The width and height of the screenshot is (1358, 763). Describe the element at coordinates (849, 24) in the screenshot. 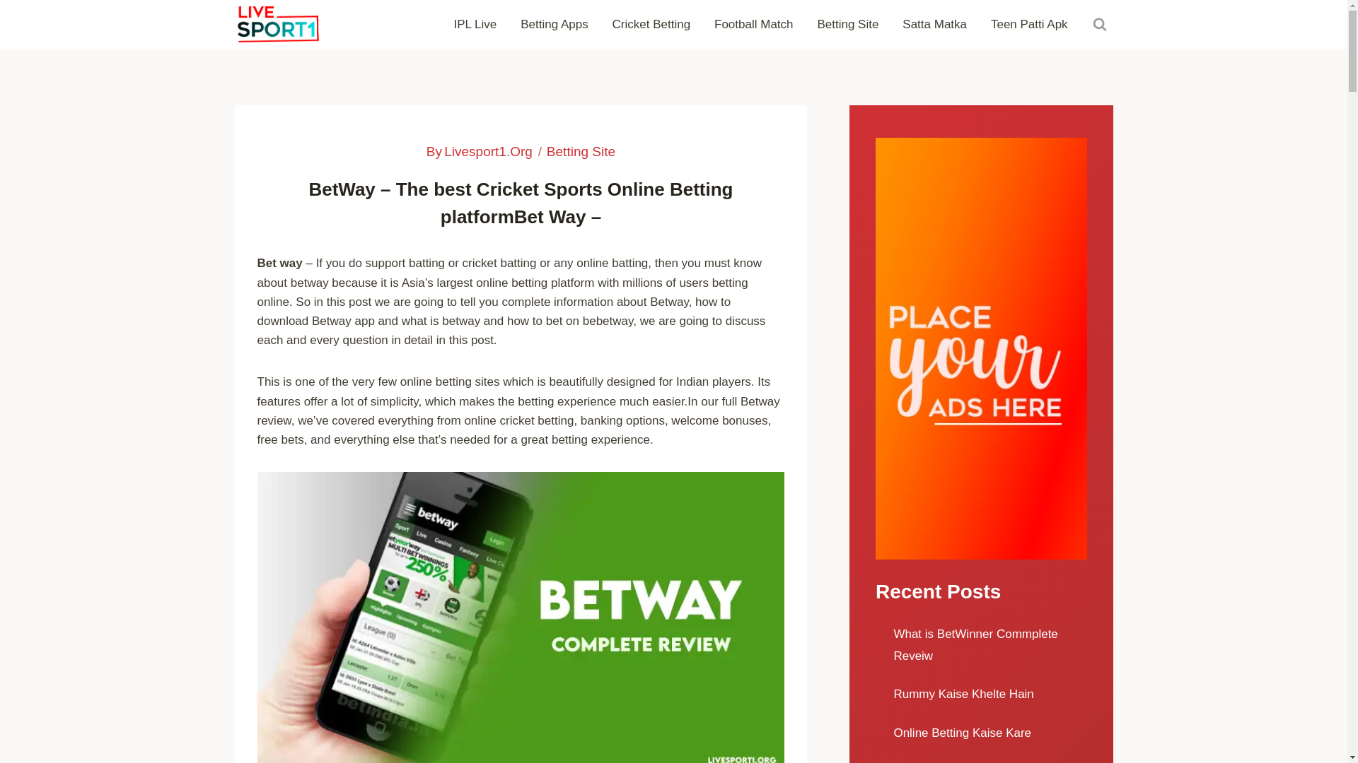

I see `Betting Site` at that location.